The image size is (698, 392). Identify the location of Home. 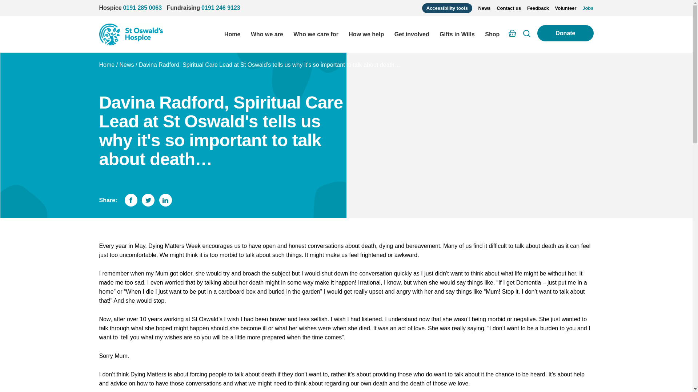
(232, 34).